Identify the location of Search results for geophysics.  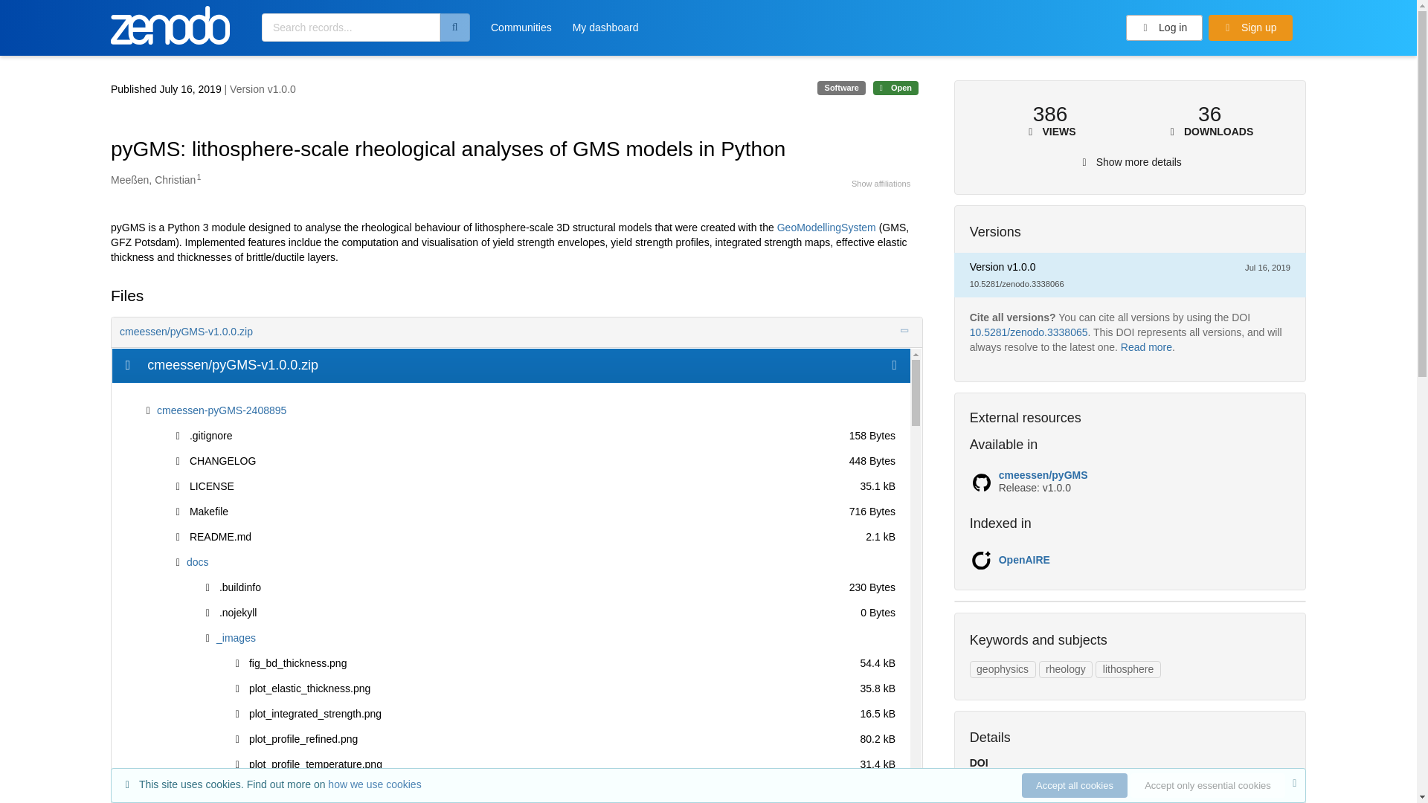
(1003, 669).